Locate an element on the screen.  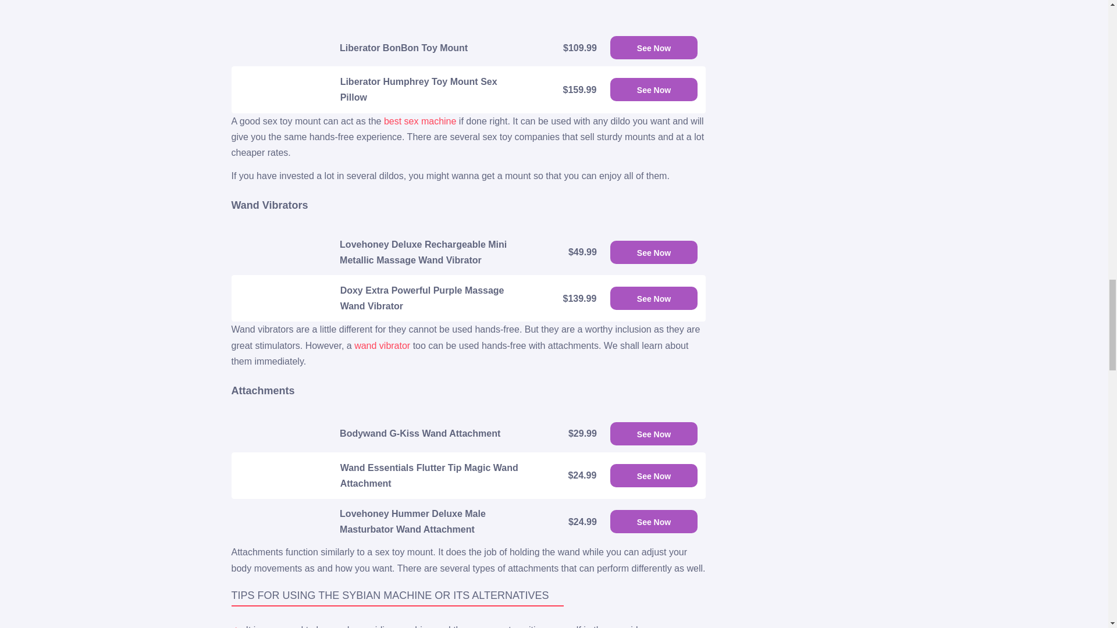
See Now is located at coordinates (653, 521).